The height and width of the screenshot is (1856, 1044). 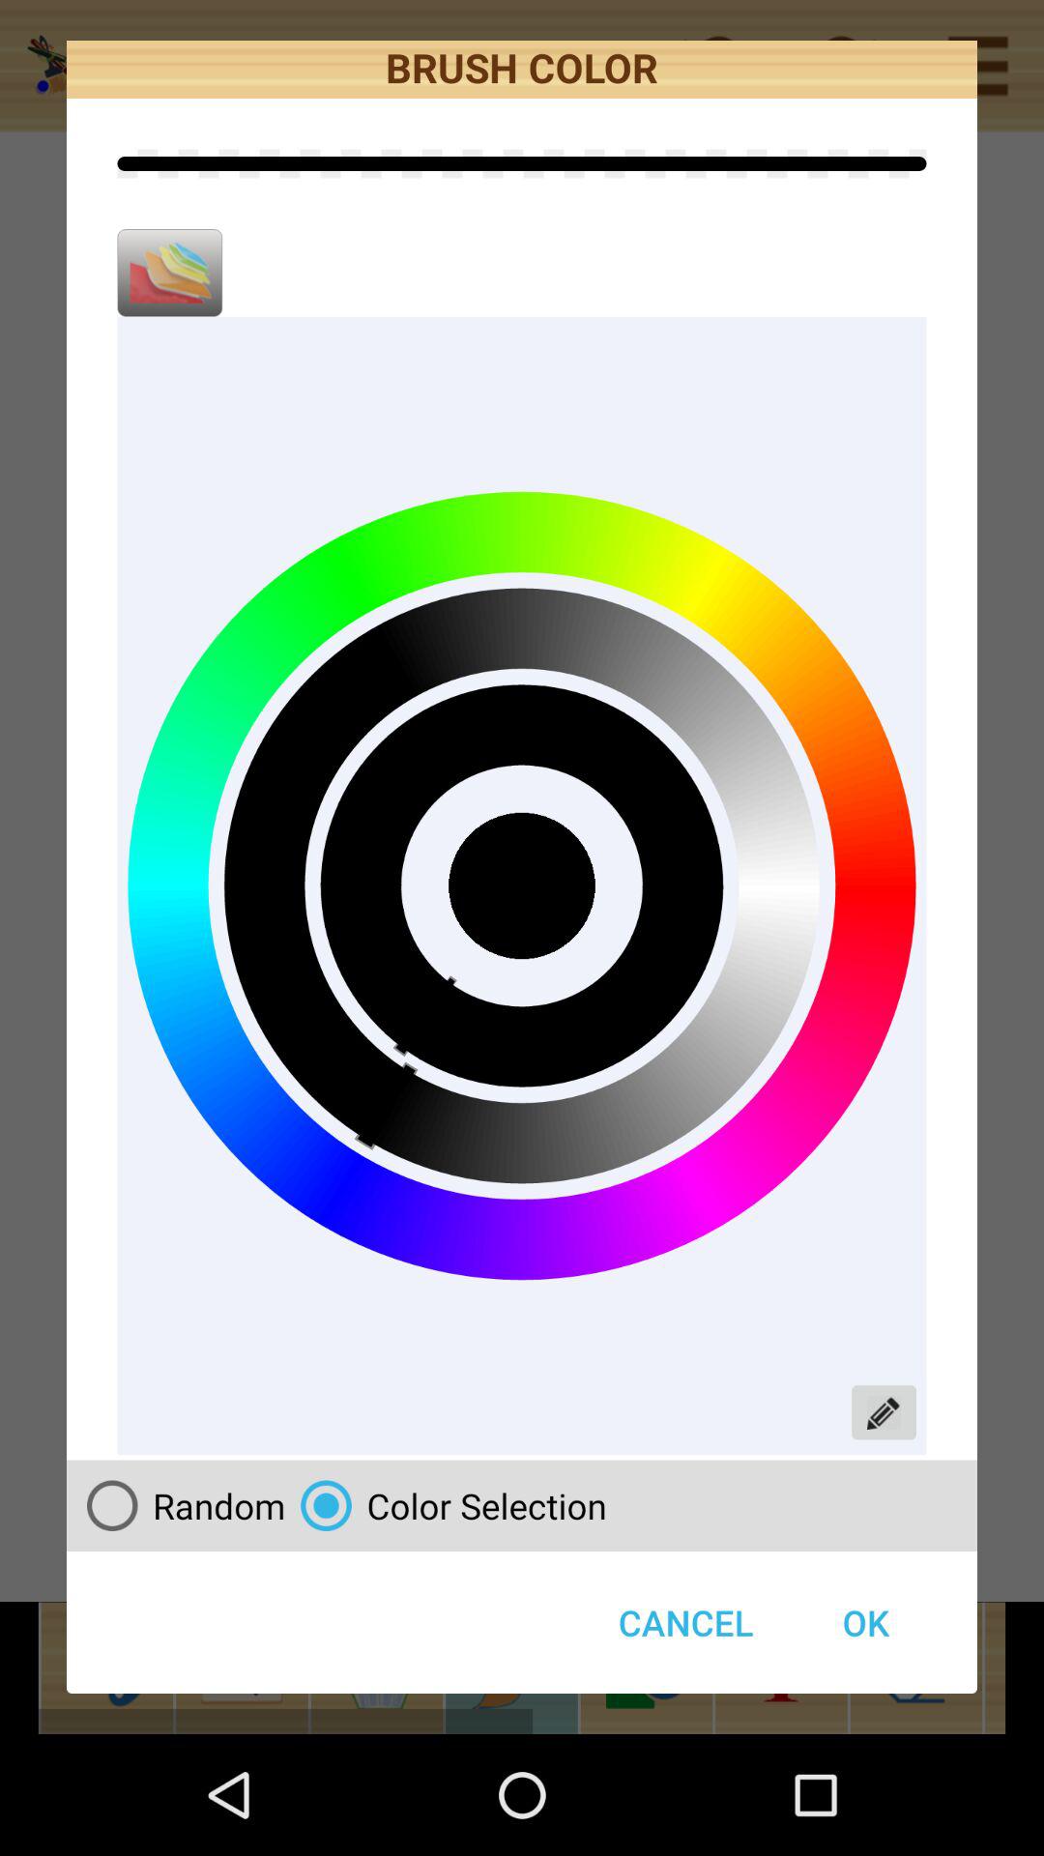 I want to click on click the cancel button, so click(x=686, y=1622).